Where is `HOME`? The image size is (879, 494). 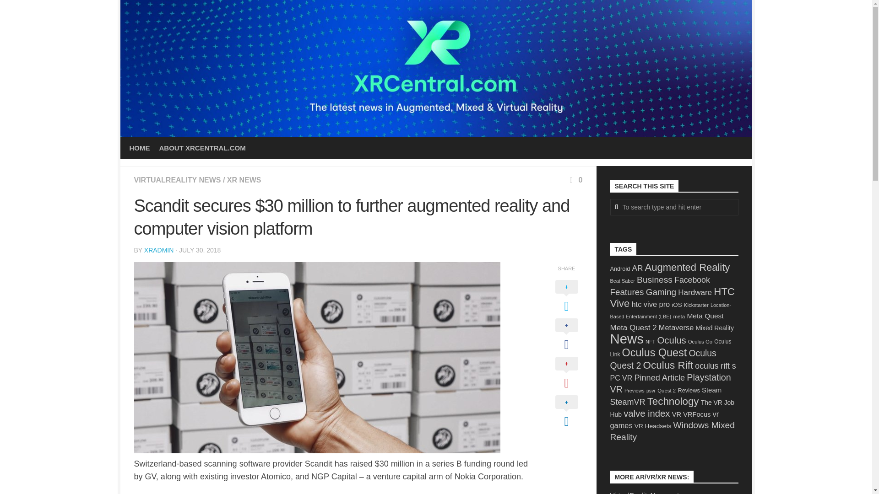 HOME is located at coordinates (139, 148).